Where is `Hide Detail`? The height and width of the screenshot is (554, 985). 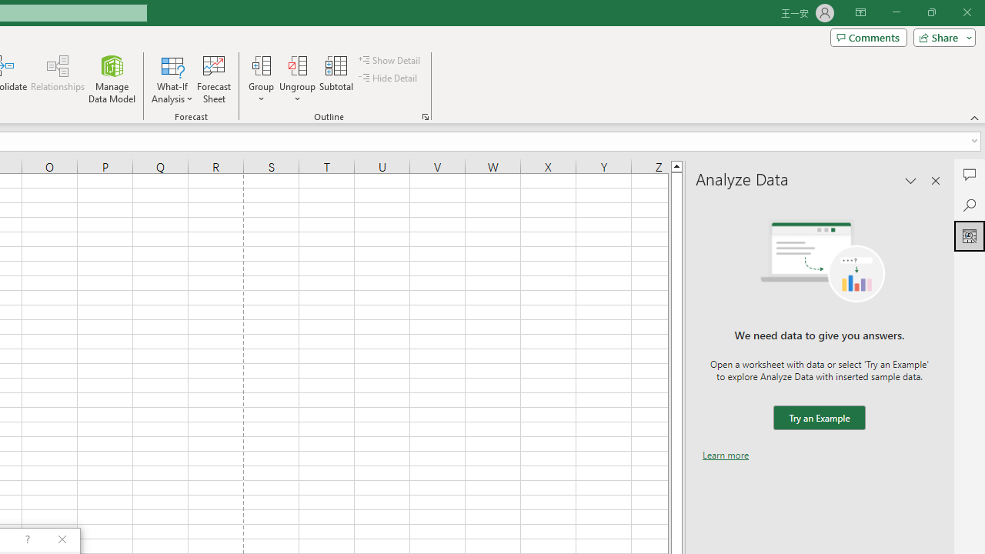
Hide Detail is located at coordinates (389, 78).